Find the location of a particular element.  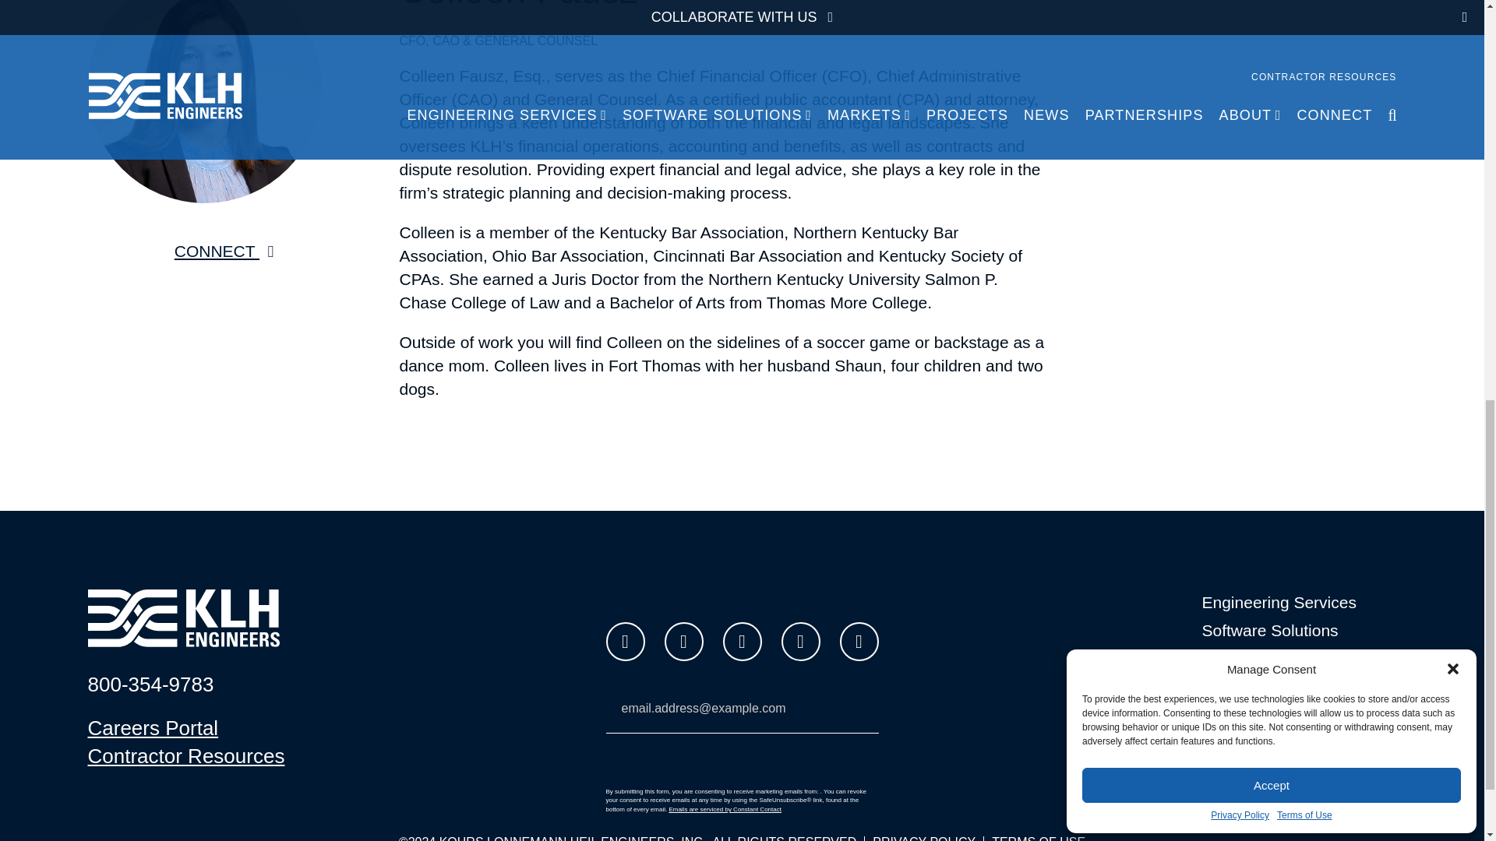

Subscribe for Updates is located at coordinates (742, 760).